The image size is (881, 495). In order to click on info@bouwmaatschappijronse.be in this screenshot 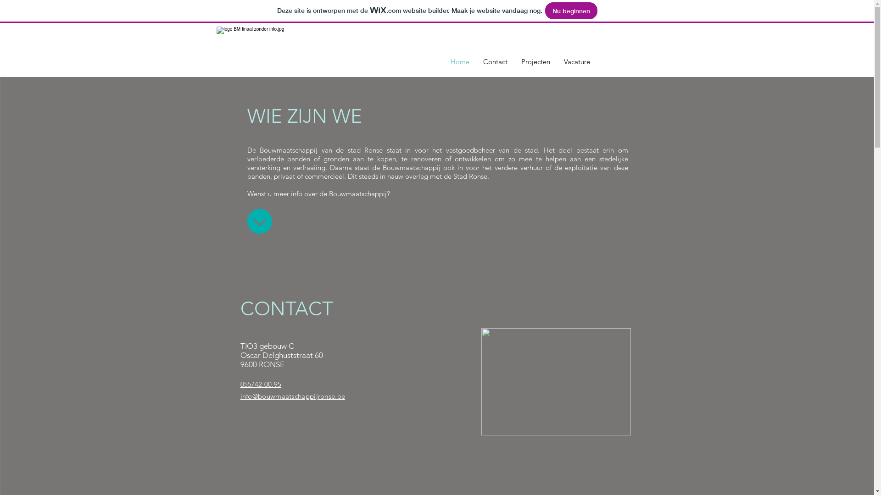, I will do `click(293, 396)`.